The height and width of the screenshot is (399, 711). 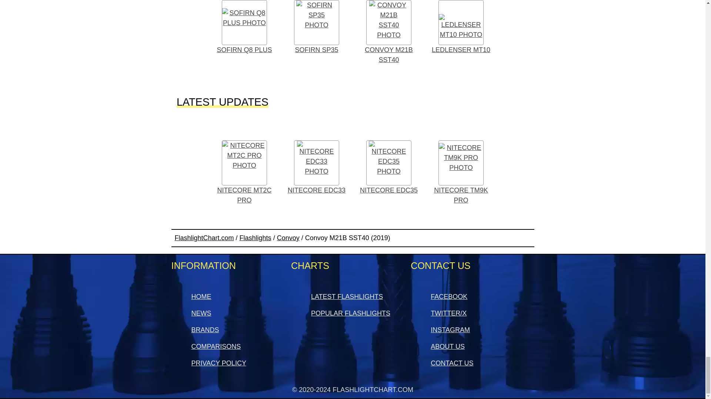 I want to click on BRANDS, so click(x=205, y=330).